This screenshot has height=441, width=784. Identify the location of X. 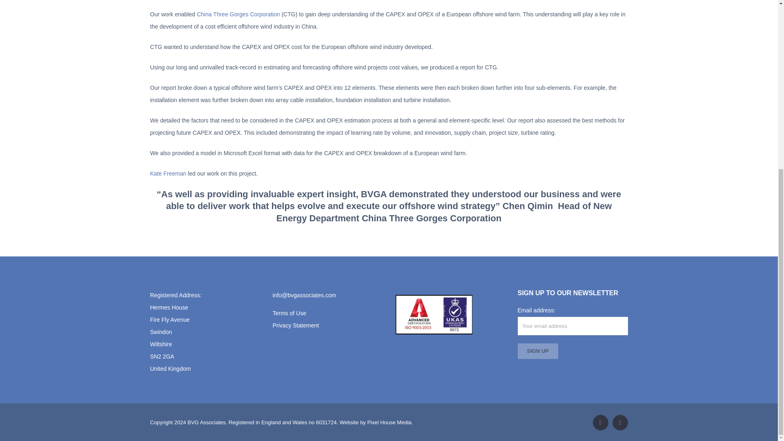
(600, 423).